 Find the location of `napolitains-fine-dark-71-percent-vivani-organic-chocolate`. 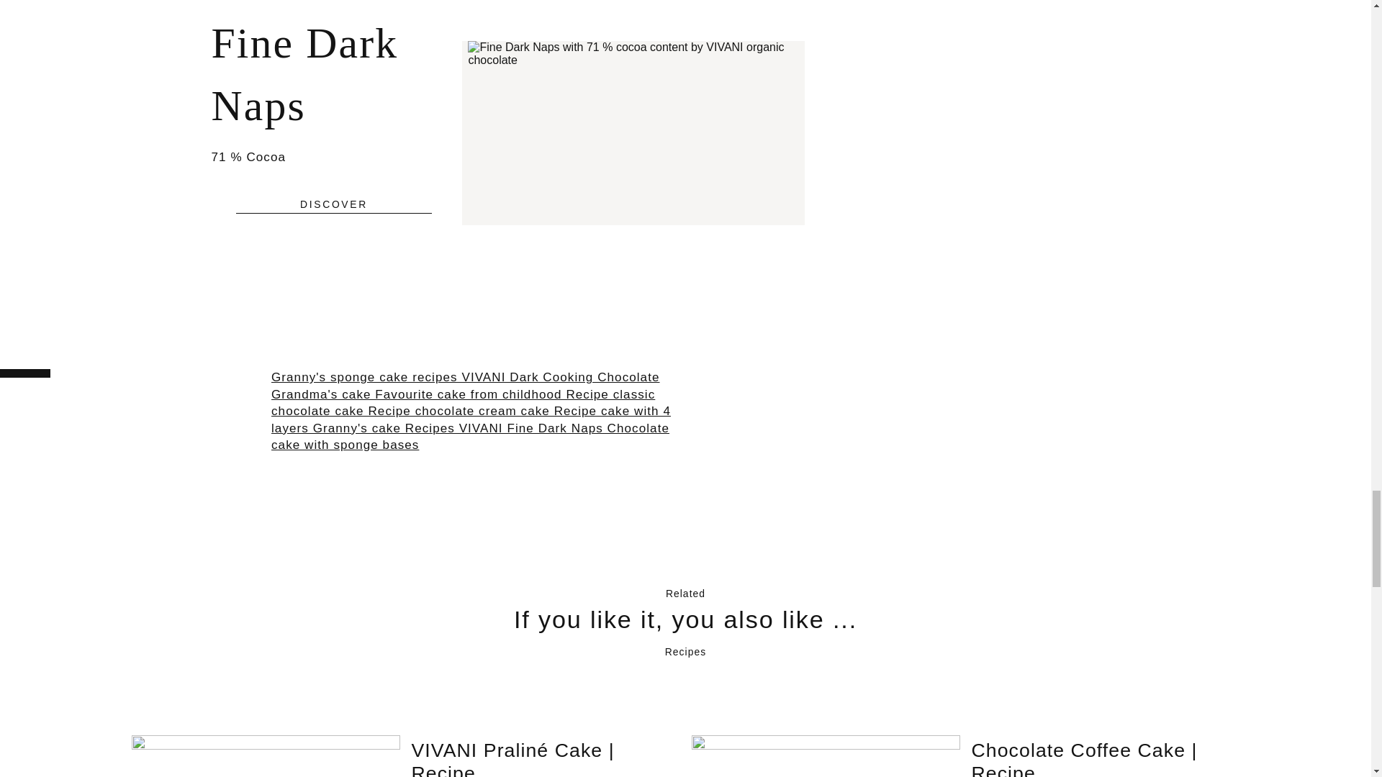

napolitains-fine-dark-71-percent-vivani-organic-chocolate is located at coordinates (633, 54).